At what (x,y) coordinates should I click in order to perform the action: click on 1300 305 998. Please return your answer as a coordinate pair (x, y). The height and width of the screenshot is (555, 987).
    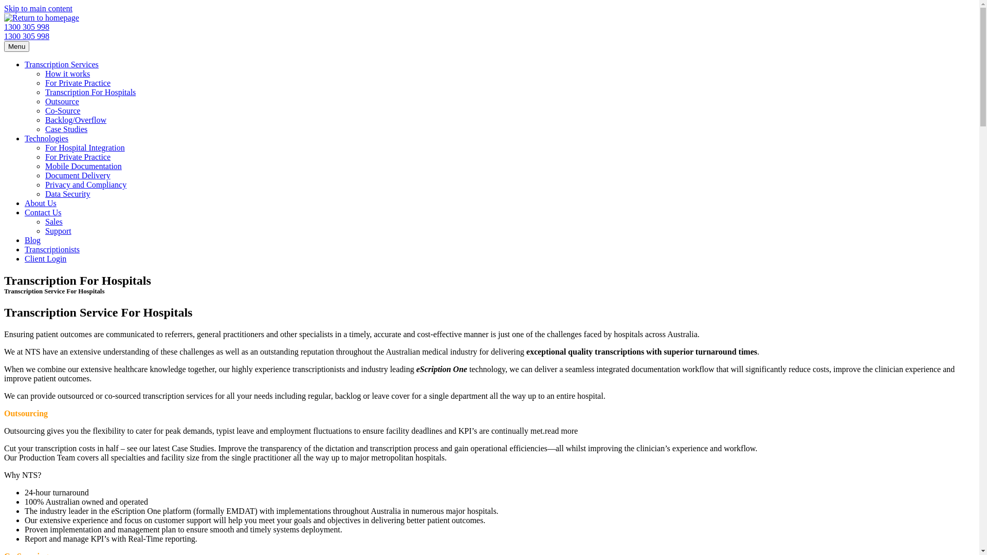
    Looking at the image, I should click on (27, 36).